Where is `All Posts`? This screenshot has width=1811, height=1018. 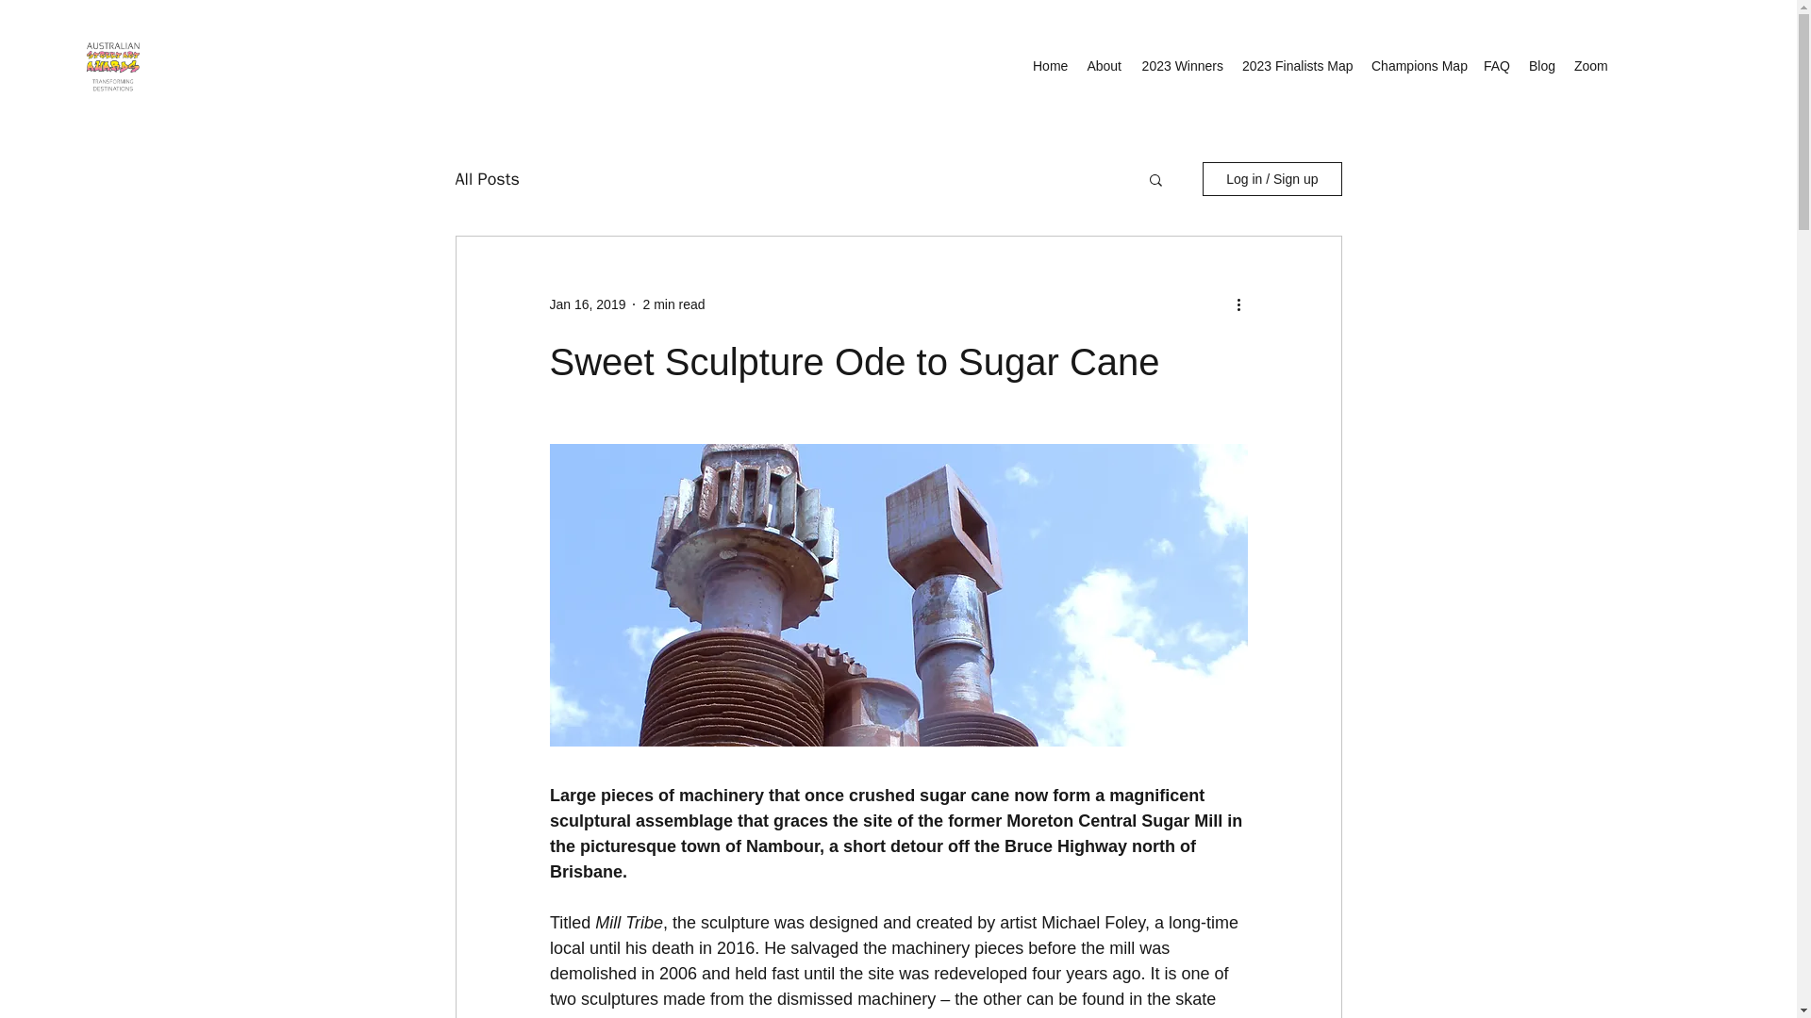 All Posts is located at coordinates (486, 179).